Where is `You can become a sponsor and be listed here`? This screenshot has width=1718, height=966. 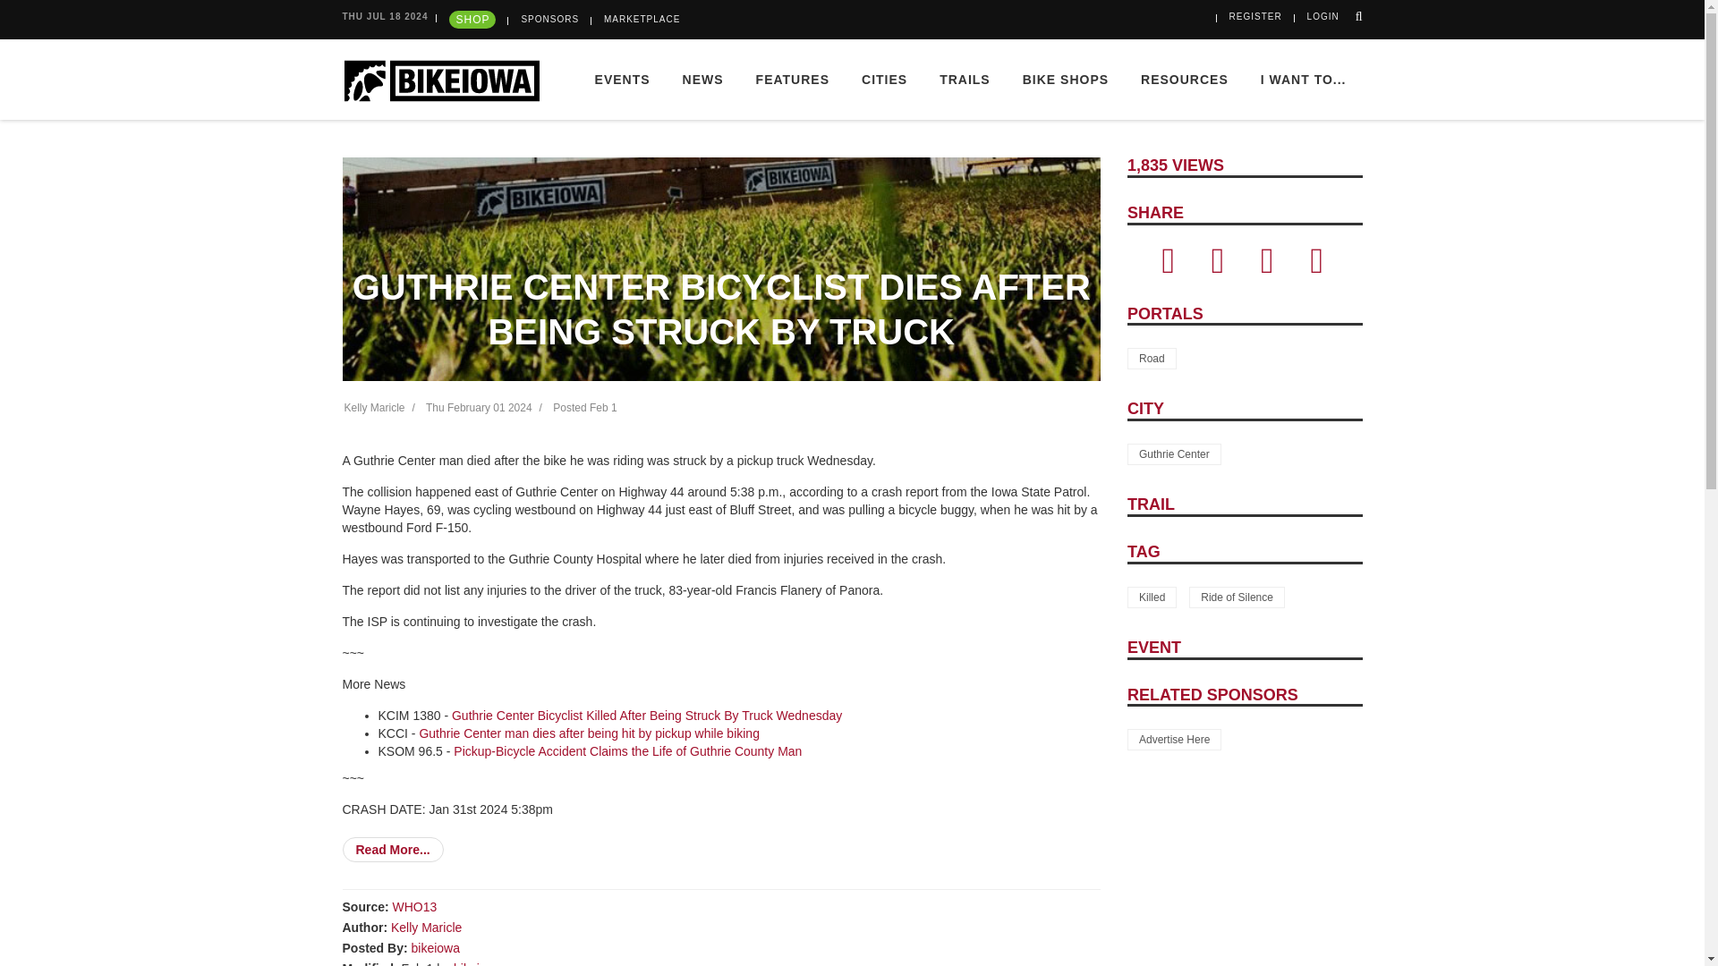
You can become a sponsor and be listed here is located at coordinates (1174, 740).